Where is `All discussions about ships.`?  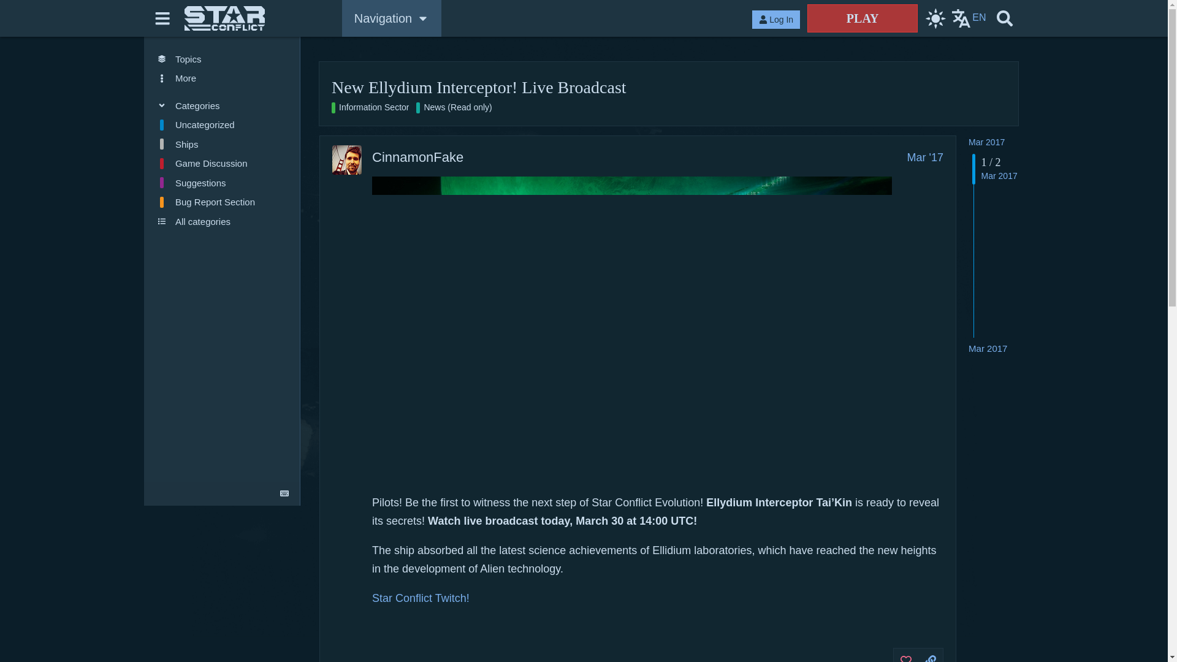
All discussions about ships. is located at coordinates (222, 143).